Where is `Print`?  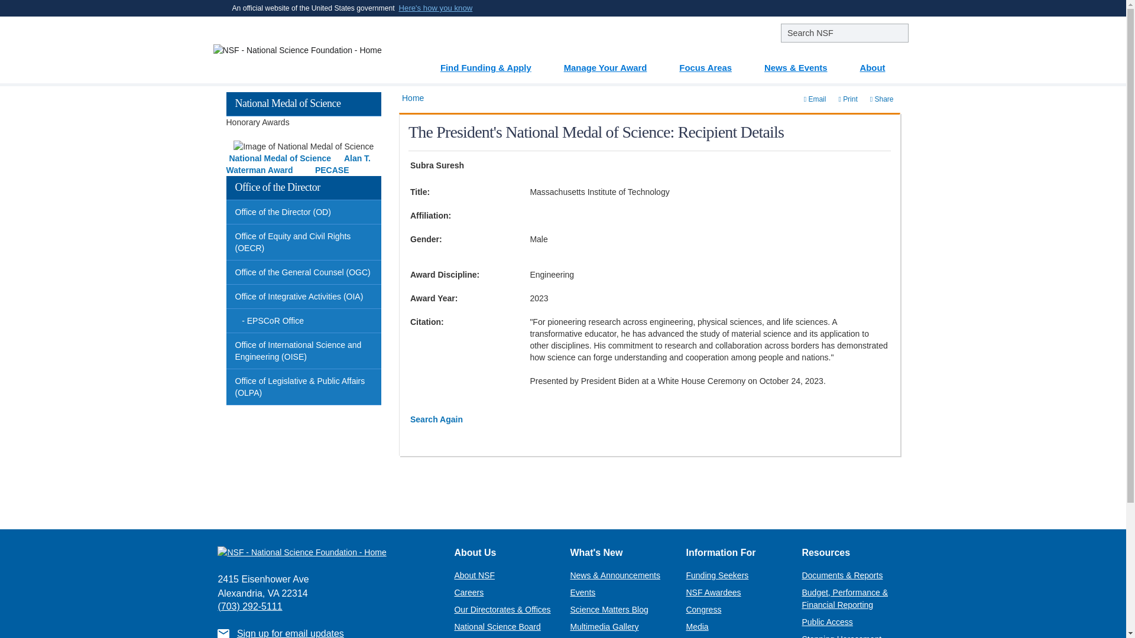 Print is located at coordinates (848, 99).